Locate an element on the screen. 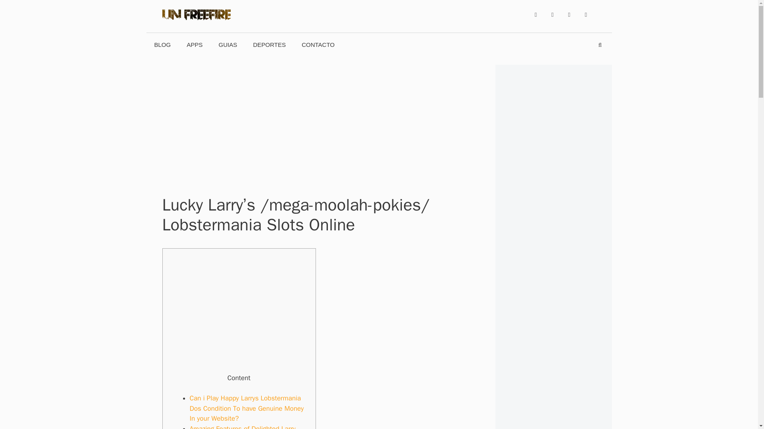 Image resolution: width=764 pixels, height=429 pixels. Twitter is located at coordinates (552, 15).